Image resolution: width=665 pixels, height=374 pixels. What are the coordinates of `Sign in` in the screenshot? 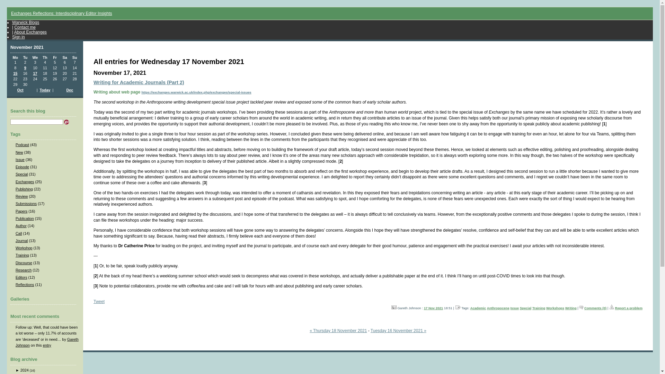 It's located at (18, 37).